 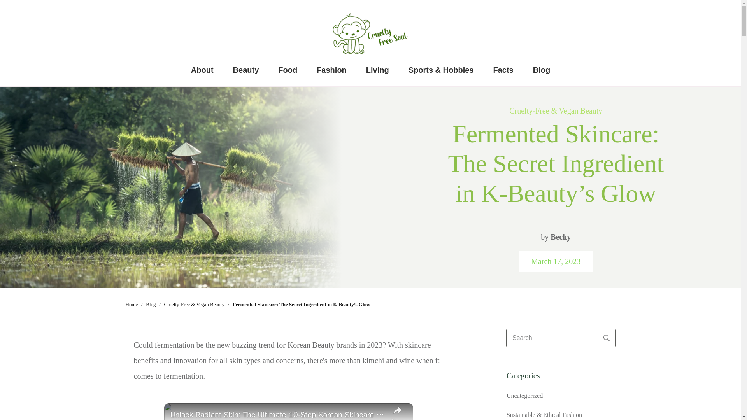 What do you see at coordinates (202, 70) in the screenshot?
I see `About` at bounding box center [202, 70].